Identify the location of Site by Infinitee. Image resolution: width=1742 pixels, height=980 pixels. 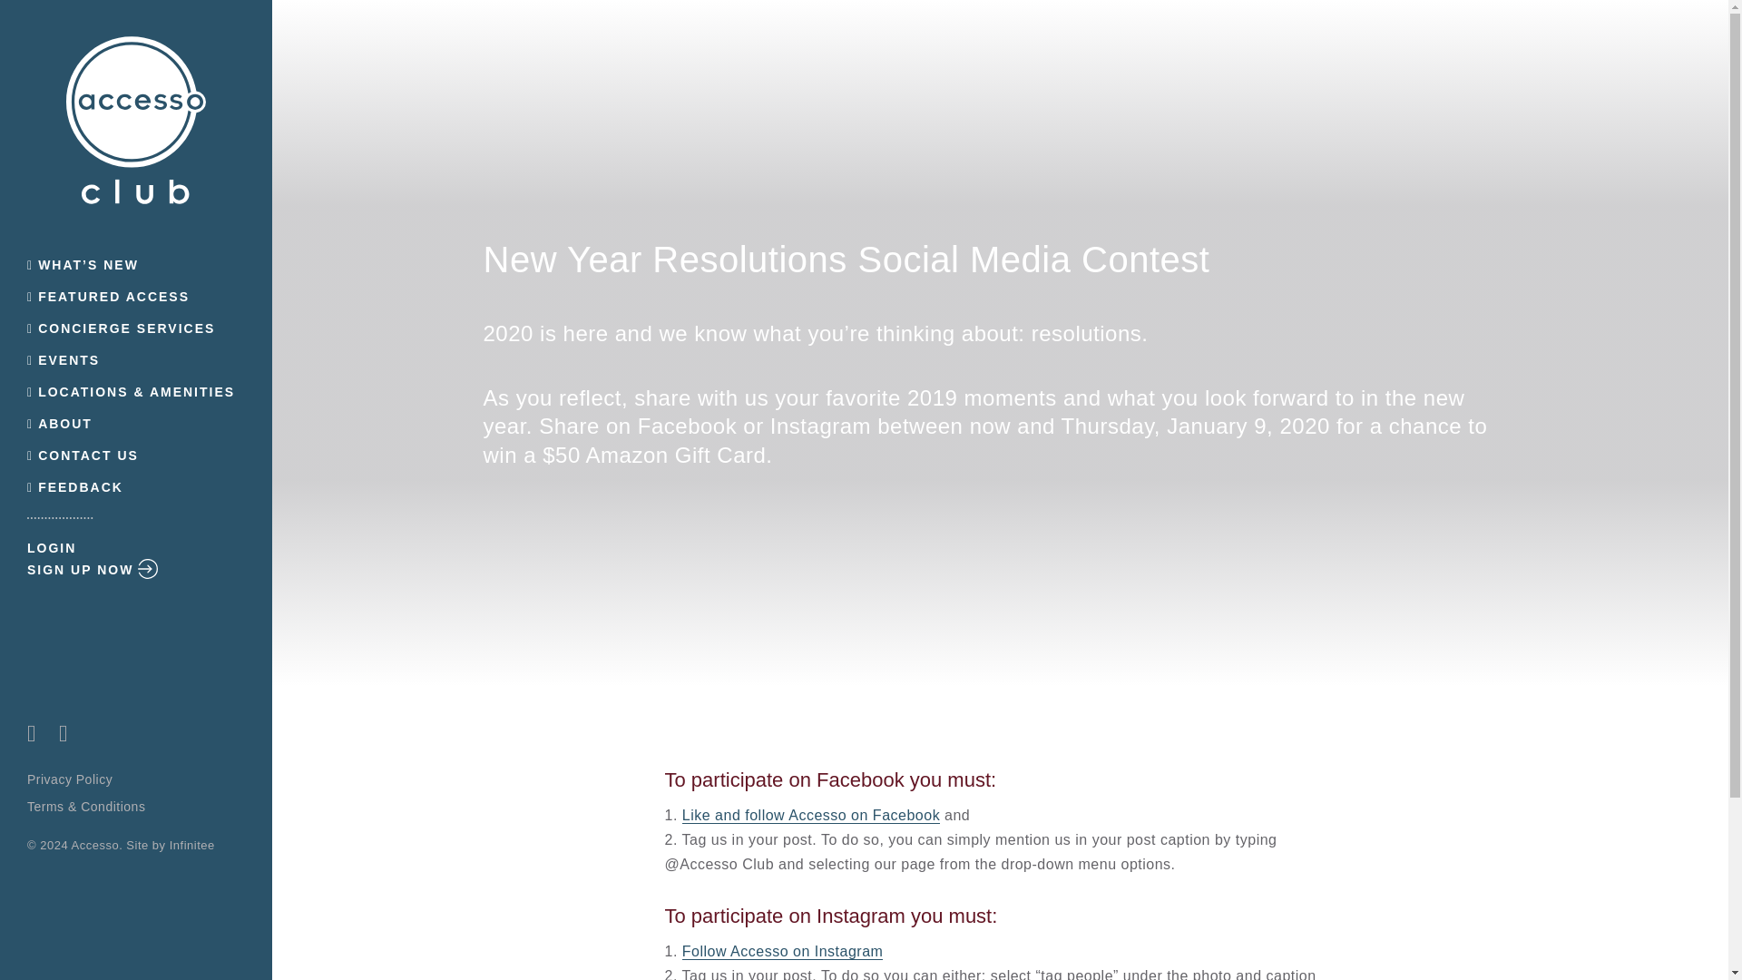
(170, 846).